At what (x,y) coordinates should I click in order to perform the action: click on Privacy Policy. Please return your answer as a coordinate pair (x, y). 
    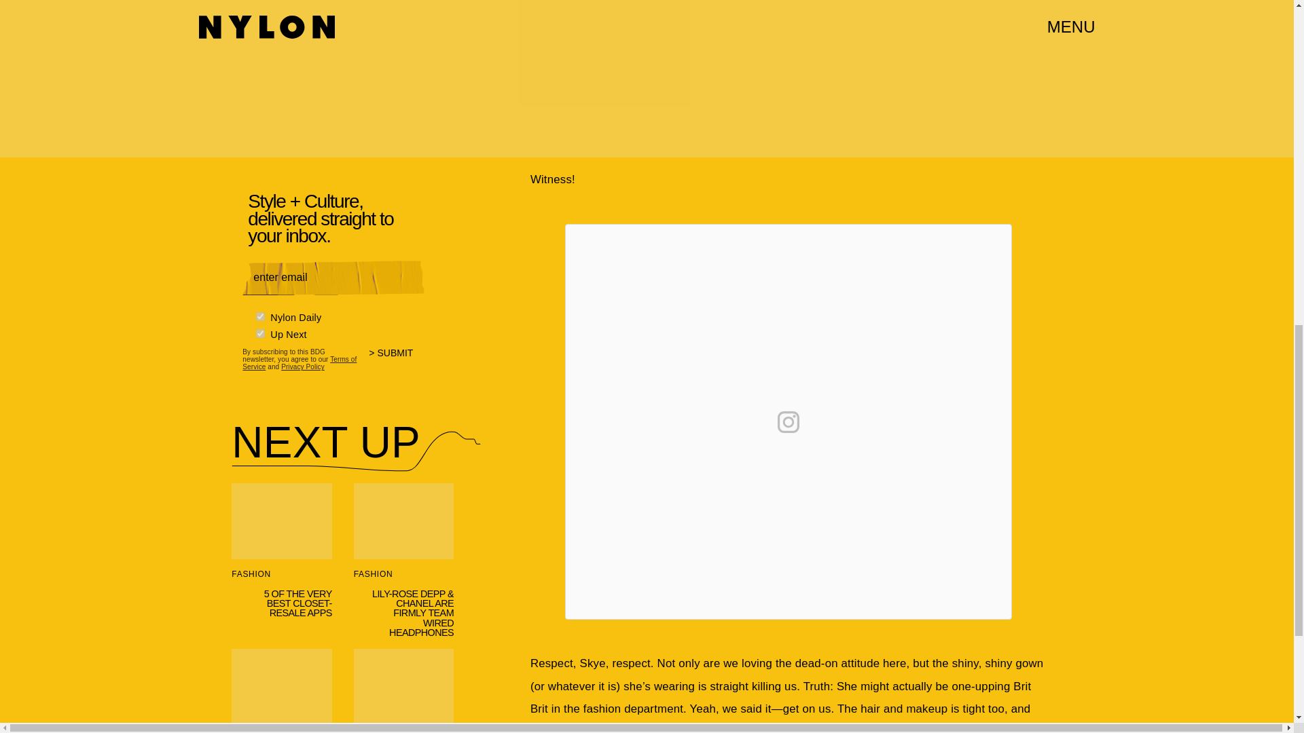
    Looking at the image, I should click on (303, 366).